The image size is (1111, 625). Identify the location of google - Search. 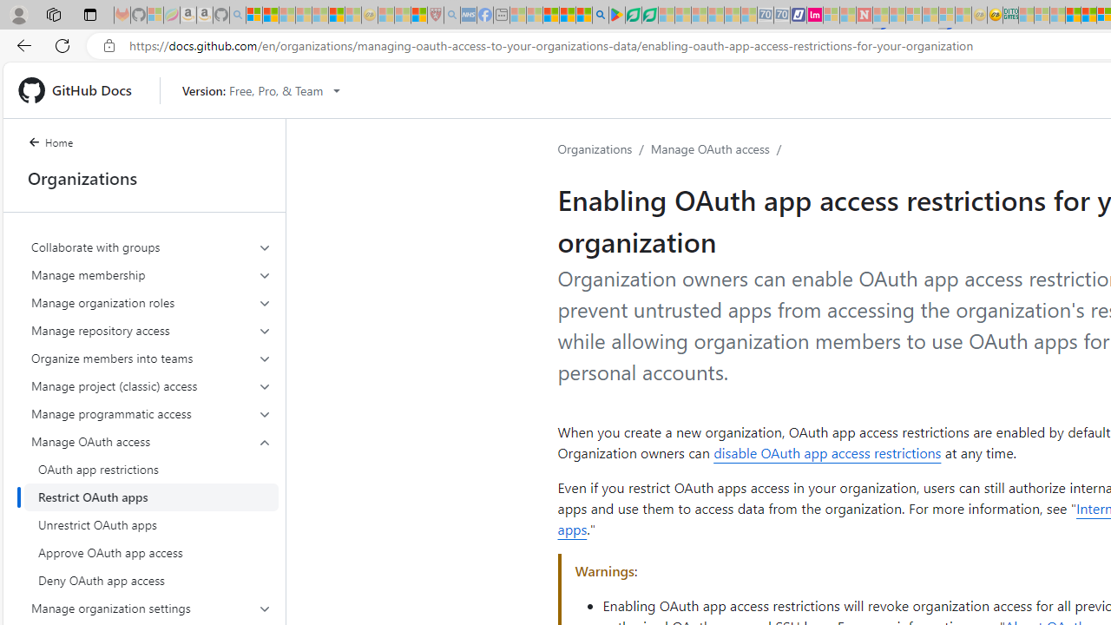
(601, 16).